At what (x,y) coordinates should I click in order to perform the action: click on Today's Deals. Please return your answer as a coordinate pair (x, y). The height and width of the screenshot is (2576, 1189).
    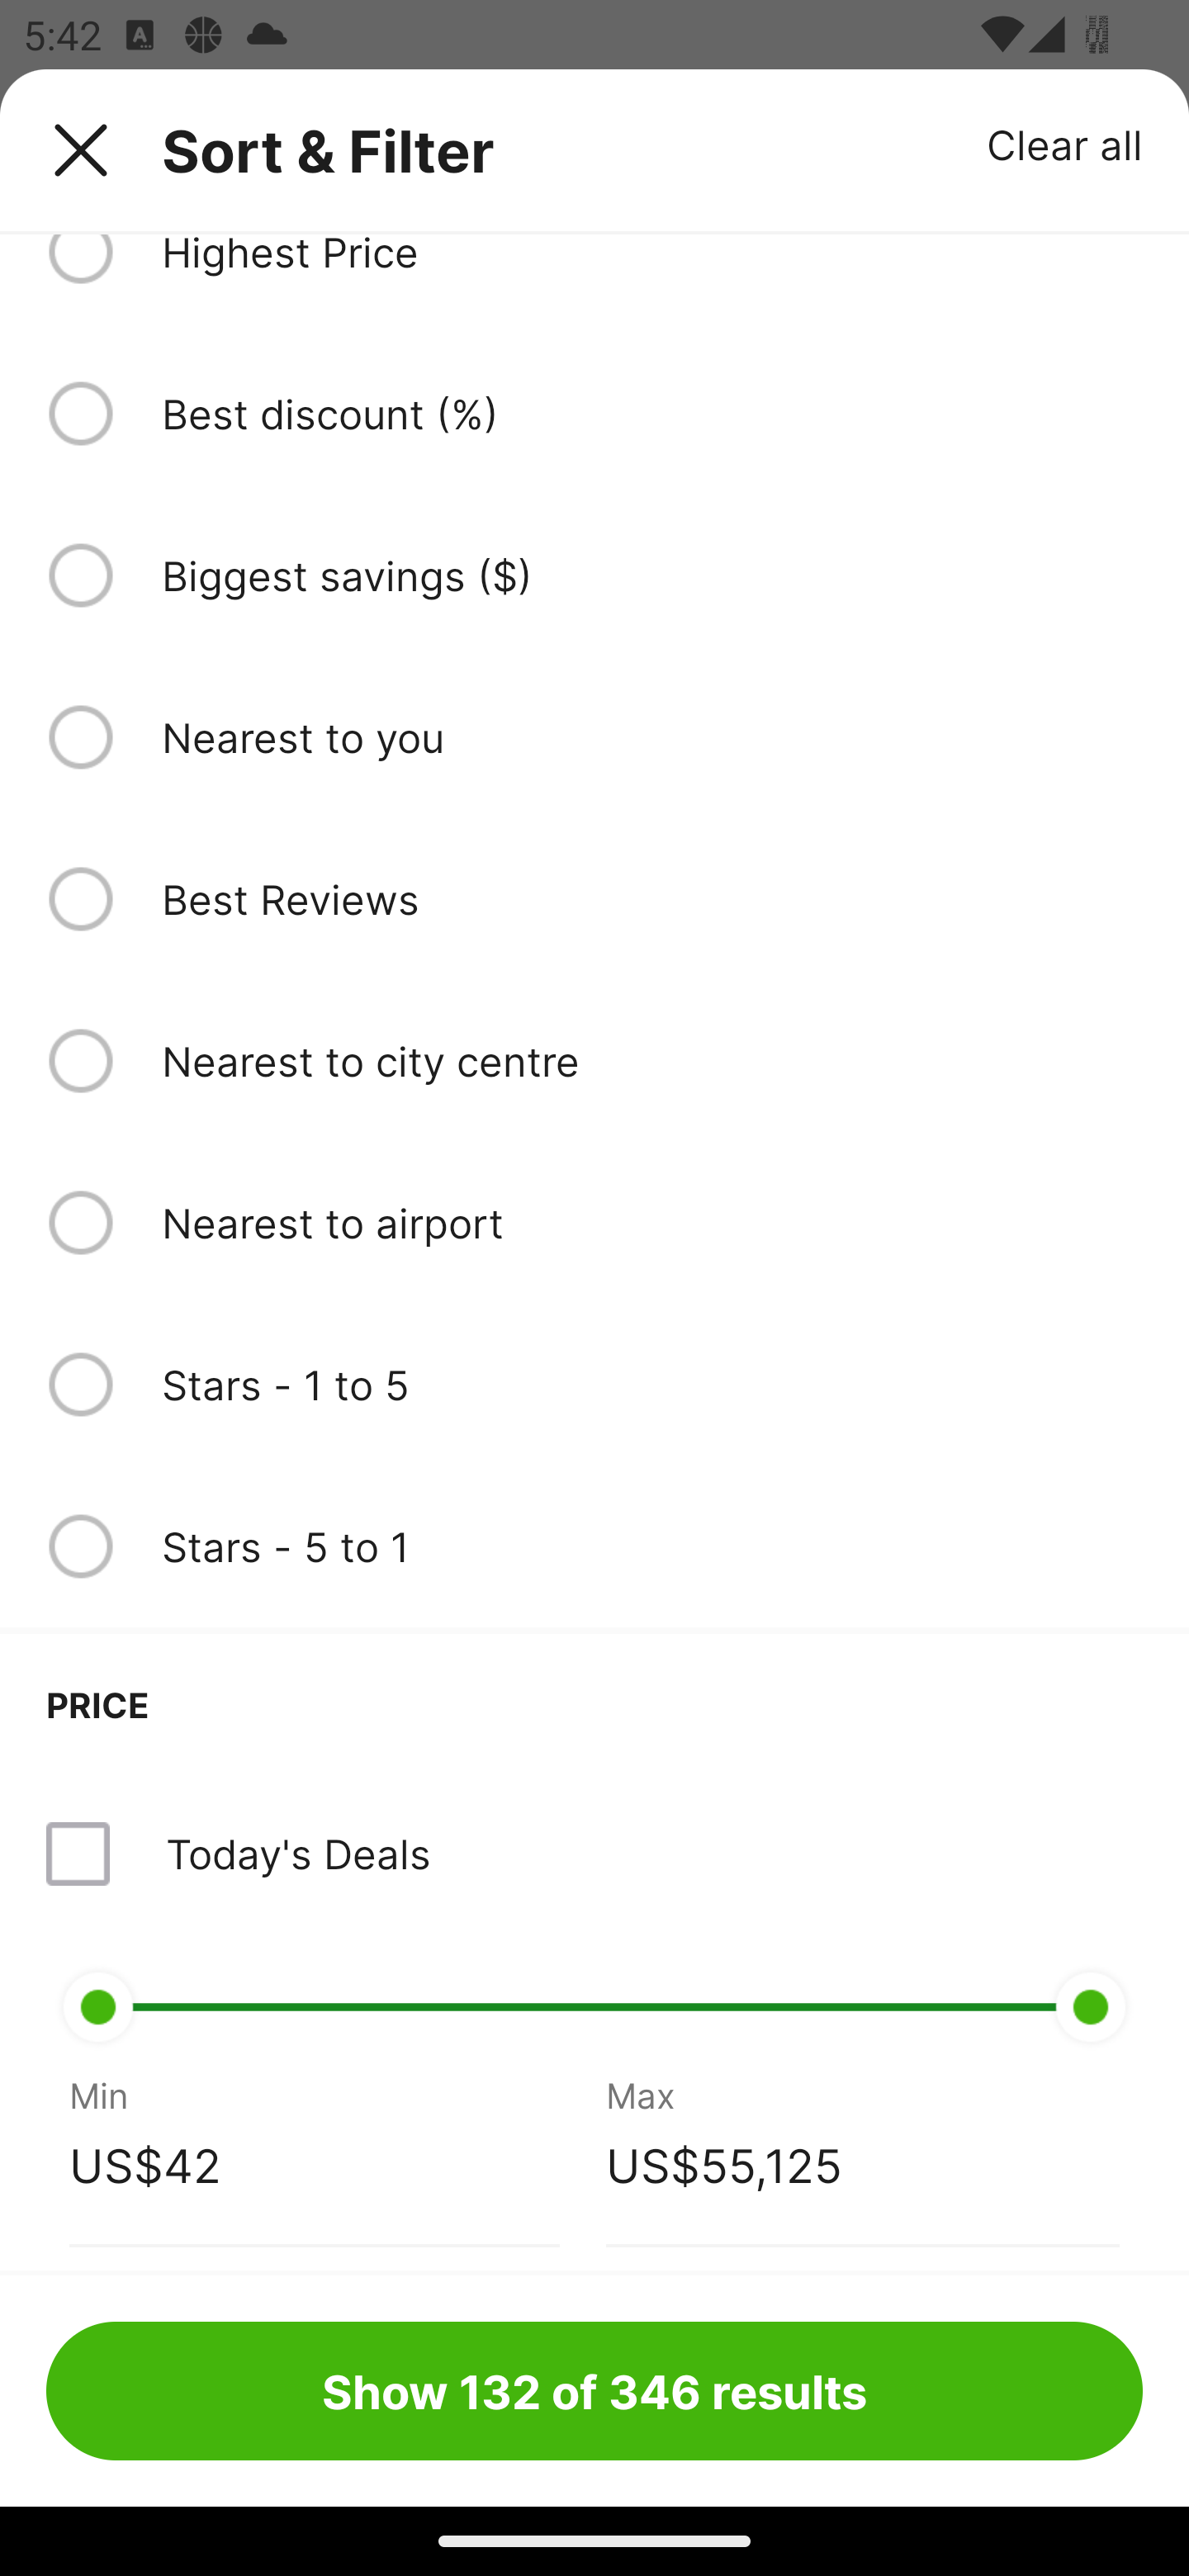
    Looking at the image, I should click on (297, 1853).